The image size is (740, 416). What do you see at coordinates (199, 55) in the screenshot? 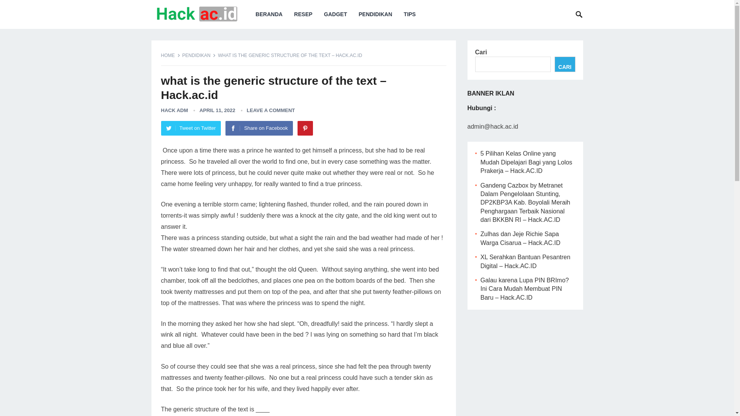
I see `View all posts in Pendidikan` at bounding box center [199, 55].